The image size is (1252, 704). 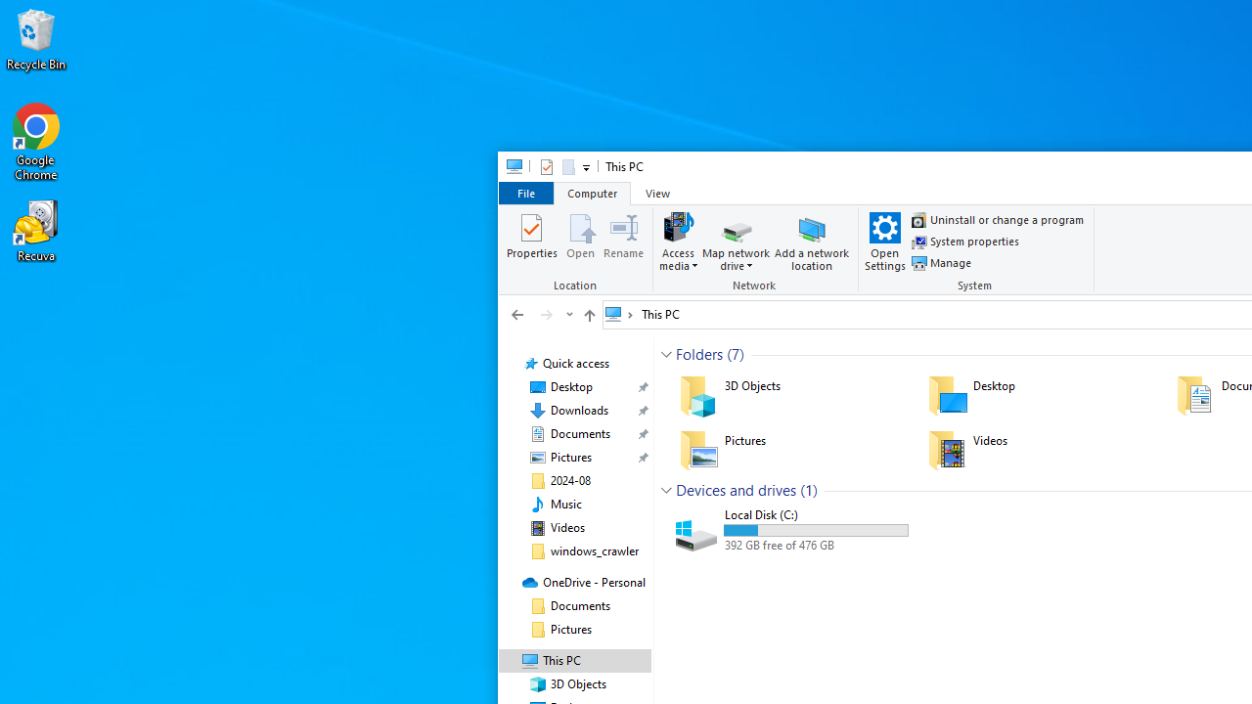 I want to click on Music, so click(x=565, y=504).